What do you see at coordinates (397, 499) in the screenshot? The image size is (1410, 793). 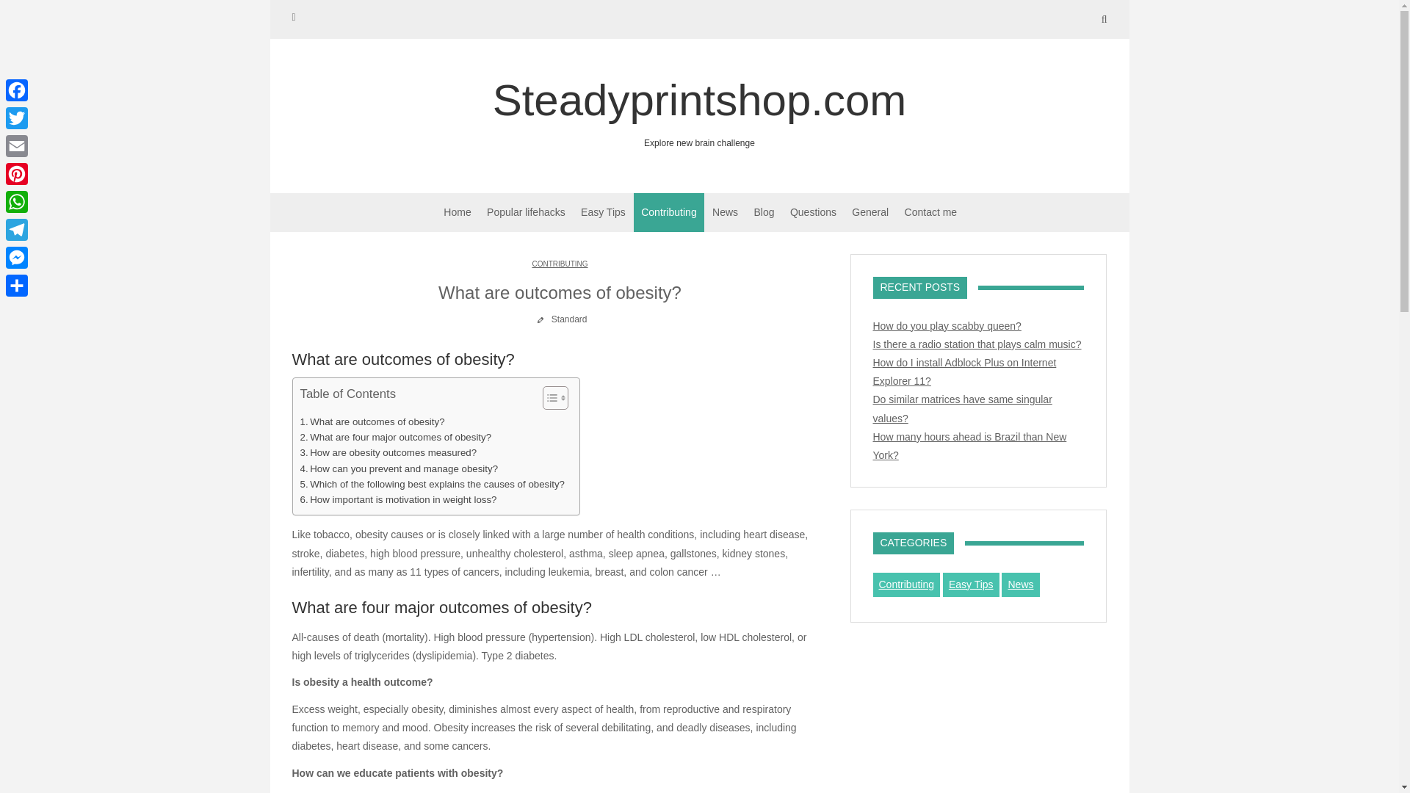 I see `Easy Tips` at bounding box center [397, 499].